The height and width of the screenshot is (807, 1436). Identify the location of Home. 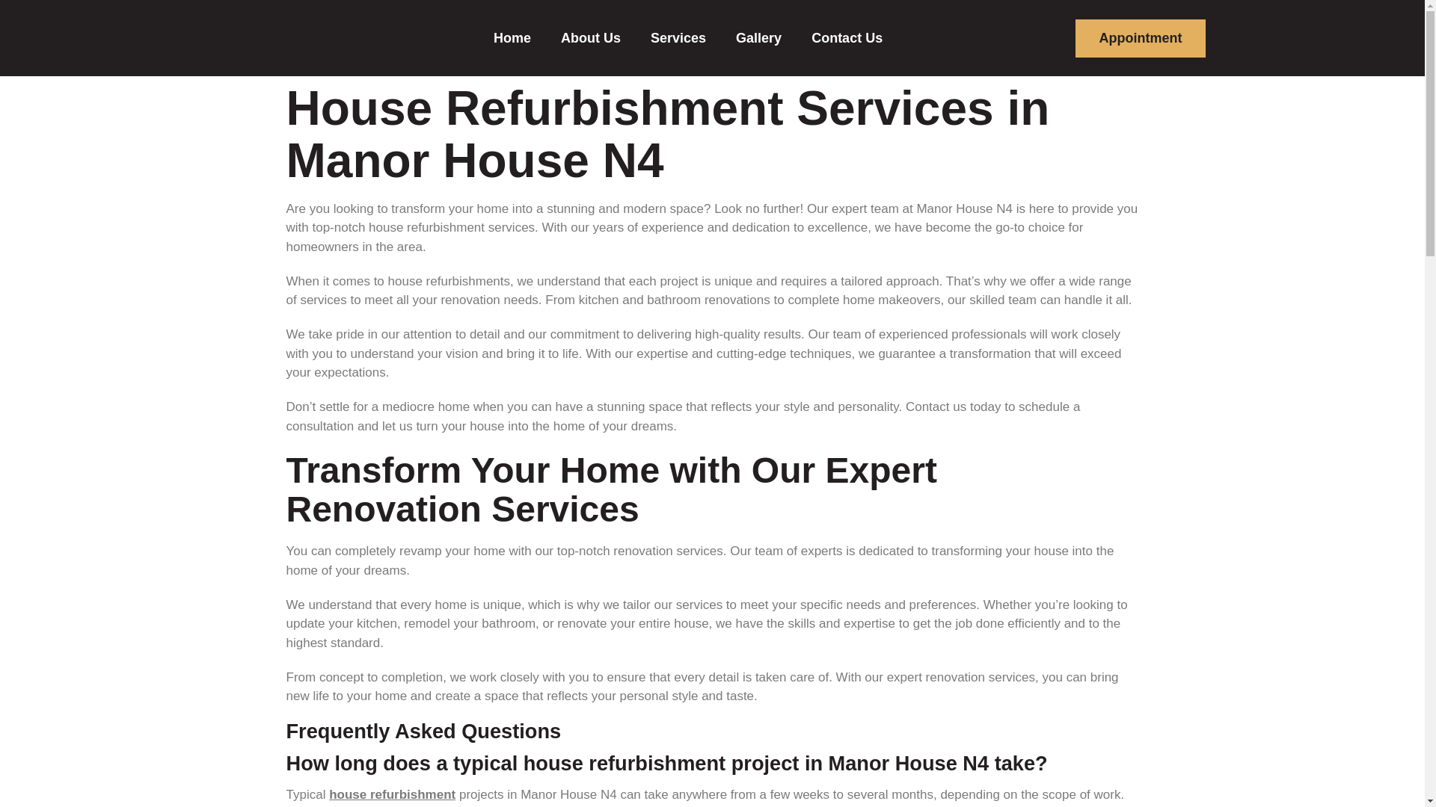
(512, 38).